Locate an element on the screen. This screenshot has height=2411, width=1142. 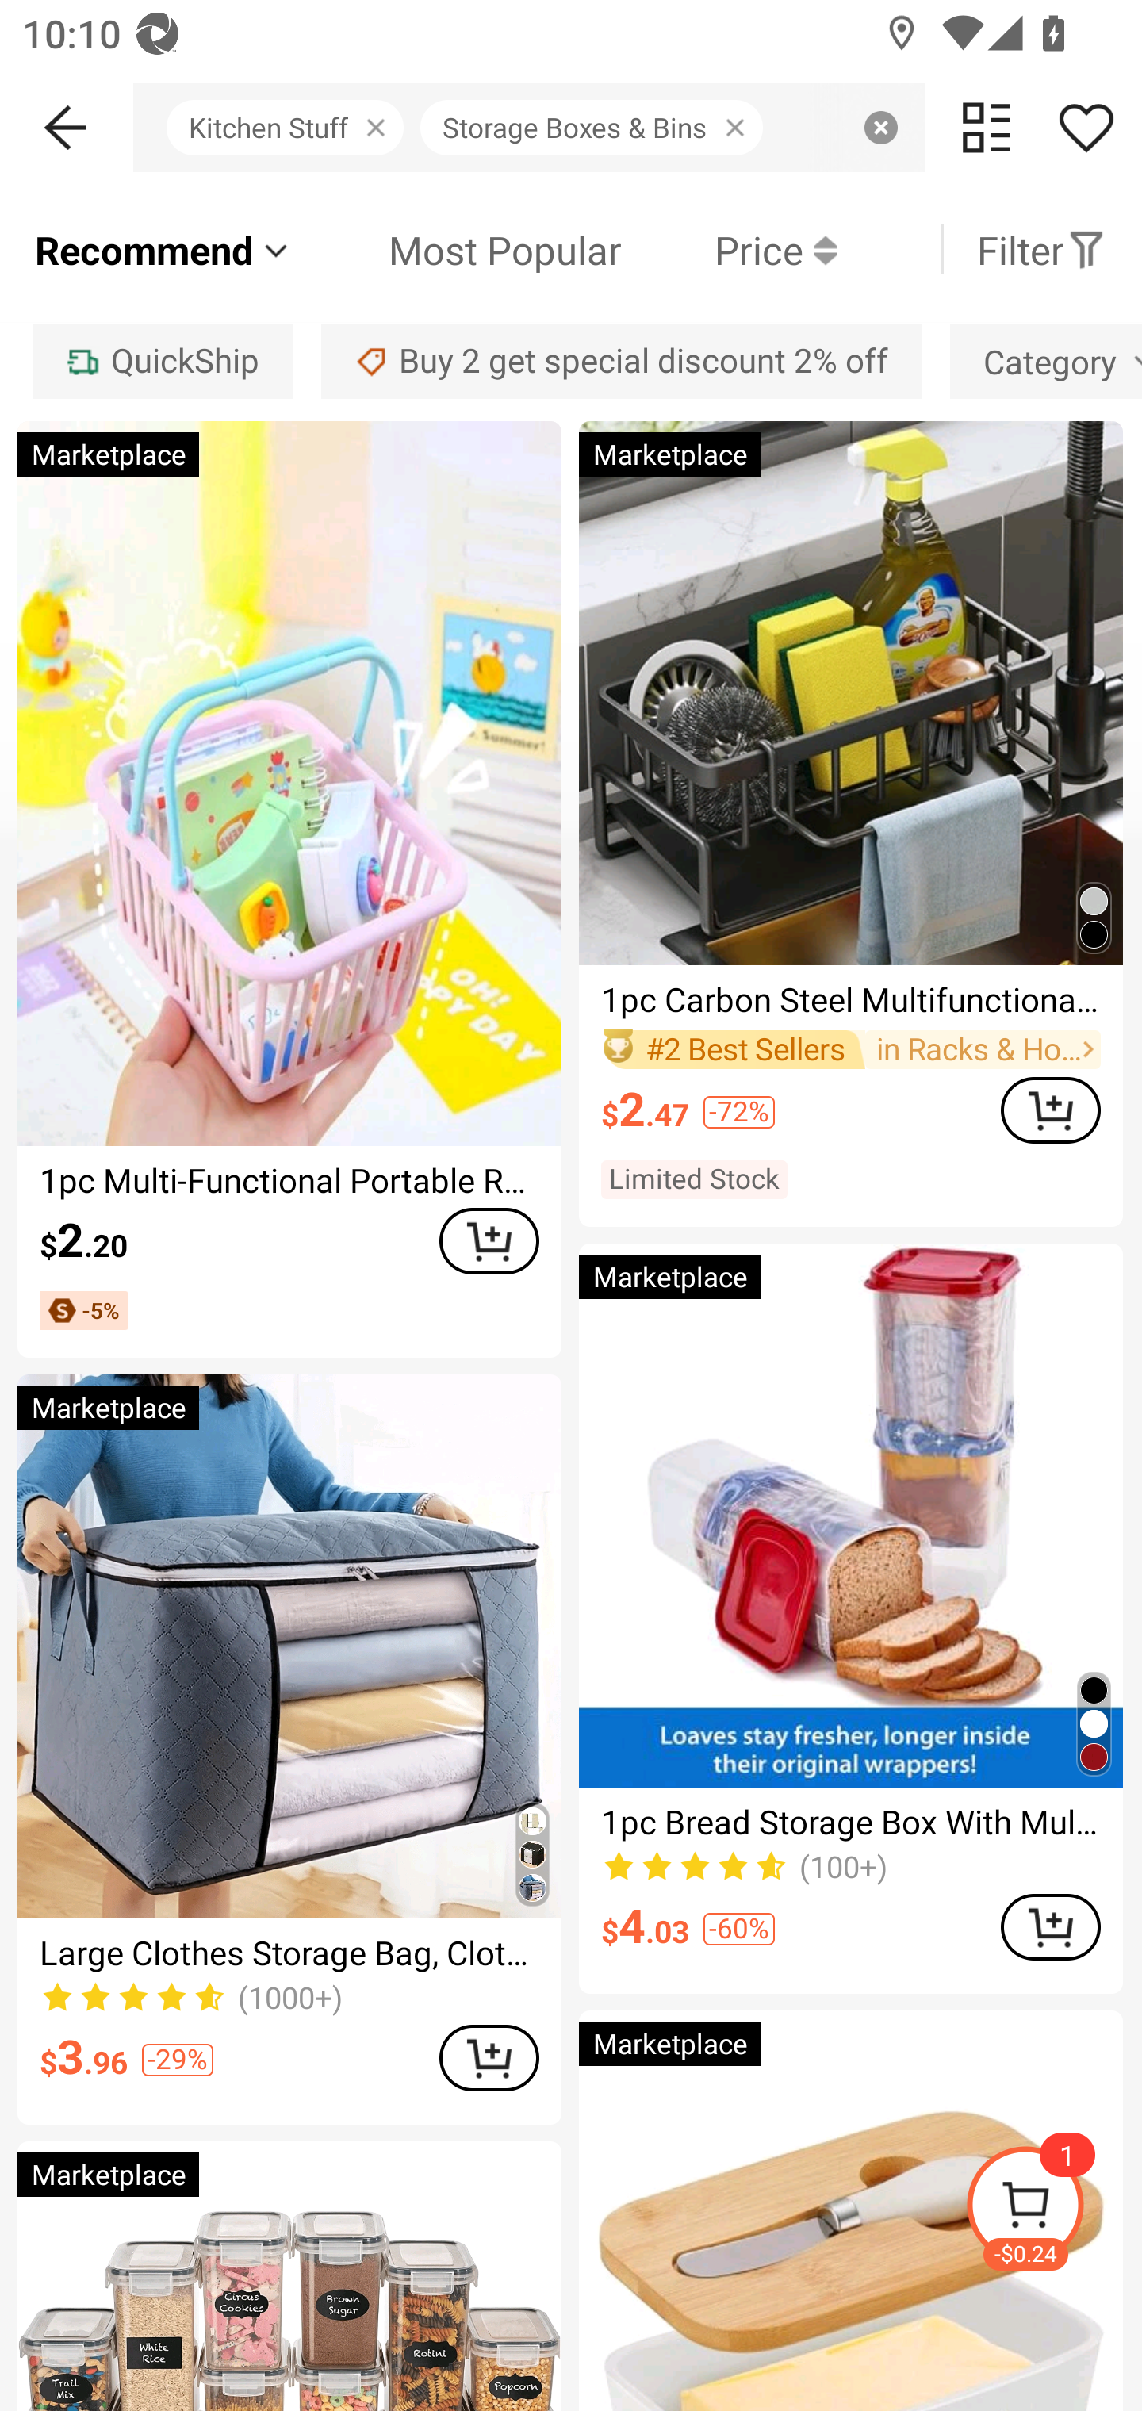
Buy 2 get special discount 2% off is located at coordinates (621, 360).